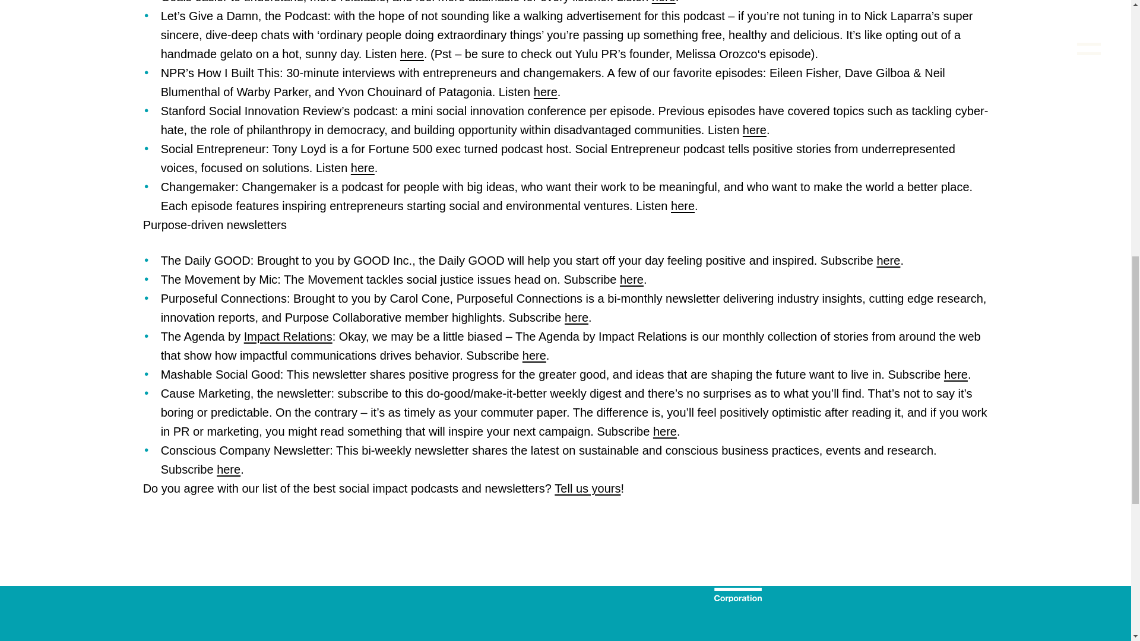 The image size is (1140, 641). What do you see at coordinates (664, 2) in the screenshot?
I see `here` at bounding box center [664, 2].